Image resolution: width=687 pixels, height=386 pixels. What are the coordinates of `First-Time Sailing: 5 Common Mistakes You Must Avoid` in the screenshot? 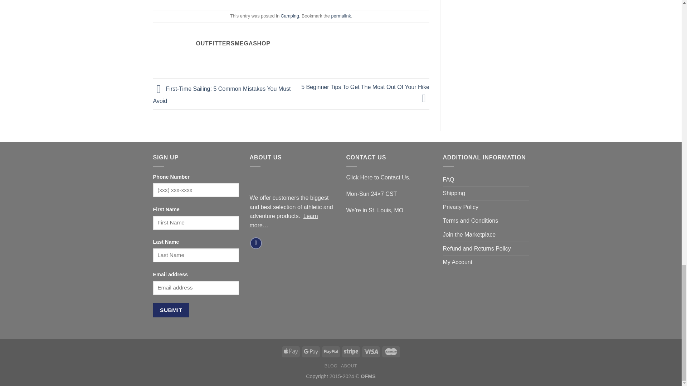 It's located at (222, 95).